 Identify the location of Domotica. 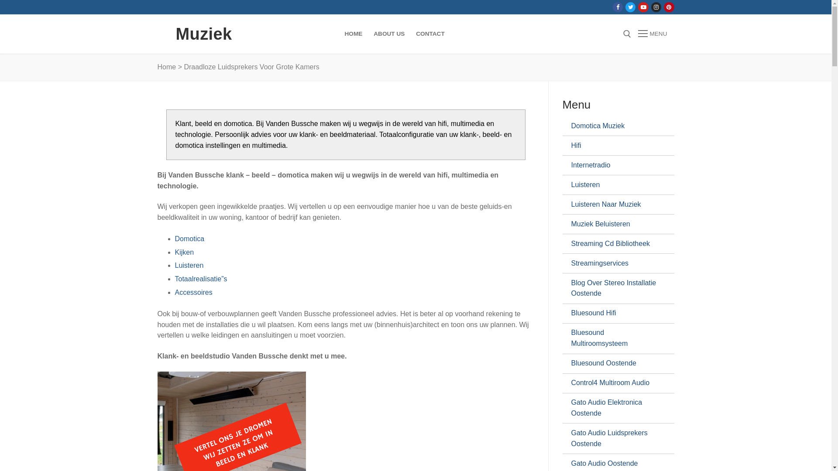
(189, 239).